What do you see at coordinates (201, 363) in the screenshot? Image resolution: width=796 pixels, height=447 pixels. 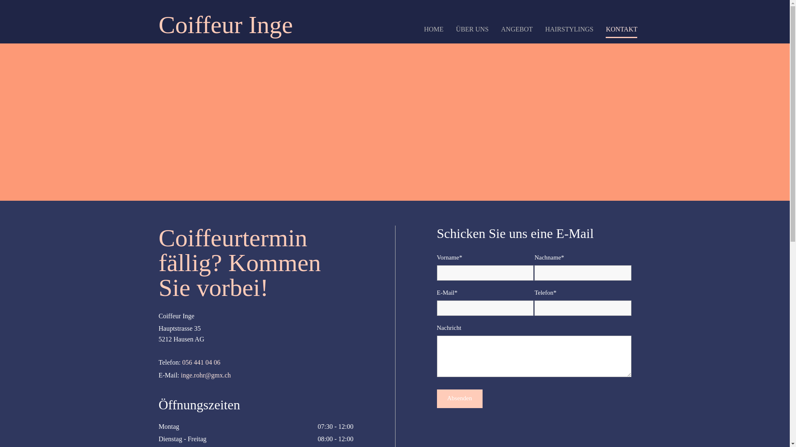 I see `056 441 04 06` at bounding box center [201, 363].